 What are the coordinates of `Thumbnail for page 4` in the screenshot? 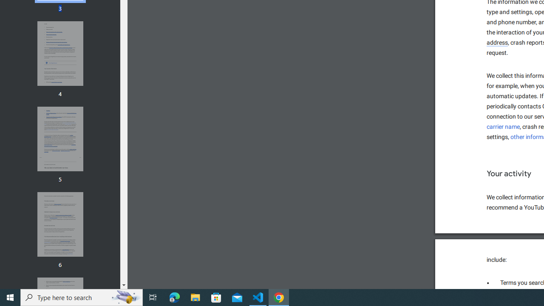 It's located at (60, 224).